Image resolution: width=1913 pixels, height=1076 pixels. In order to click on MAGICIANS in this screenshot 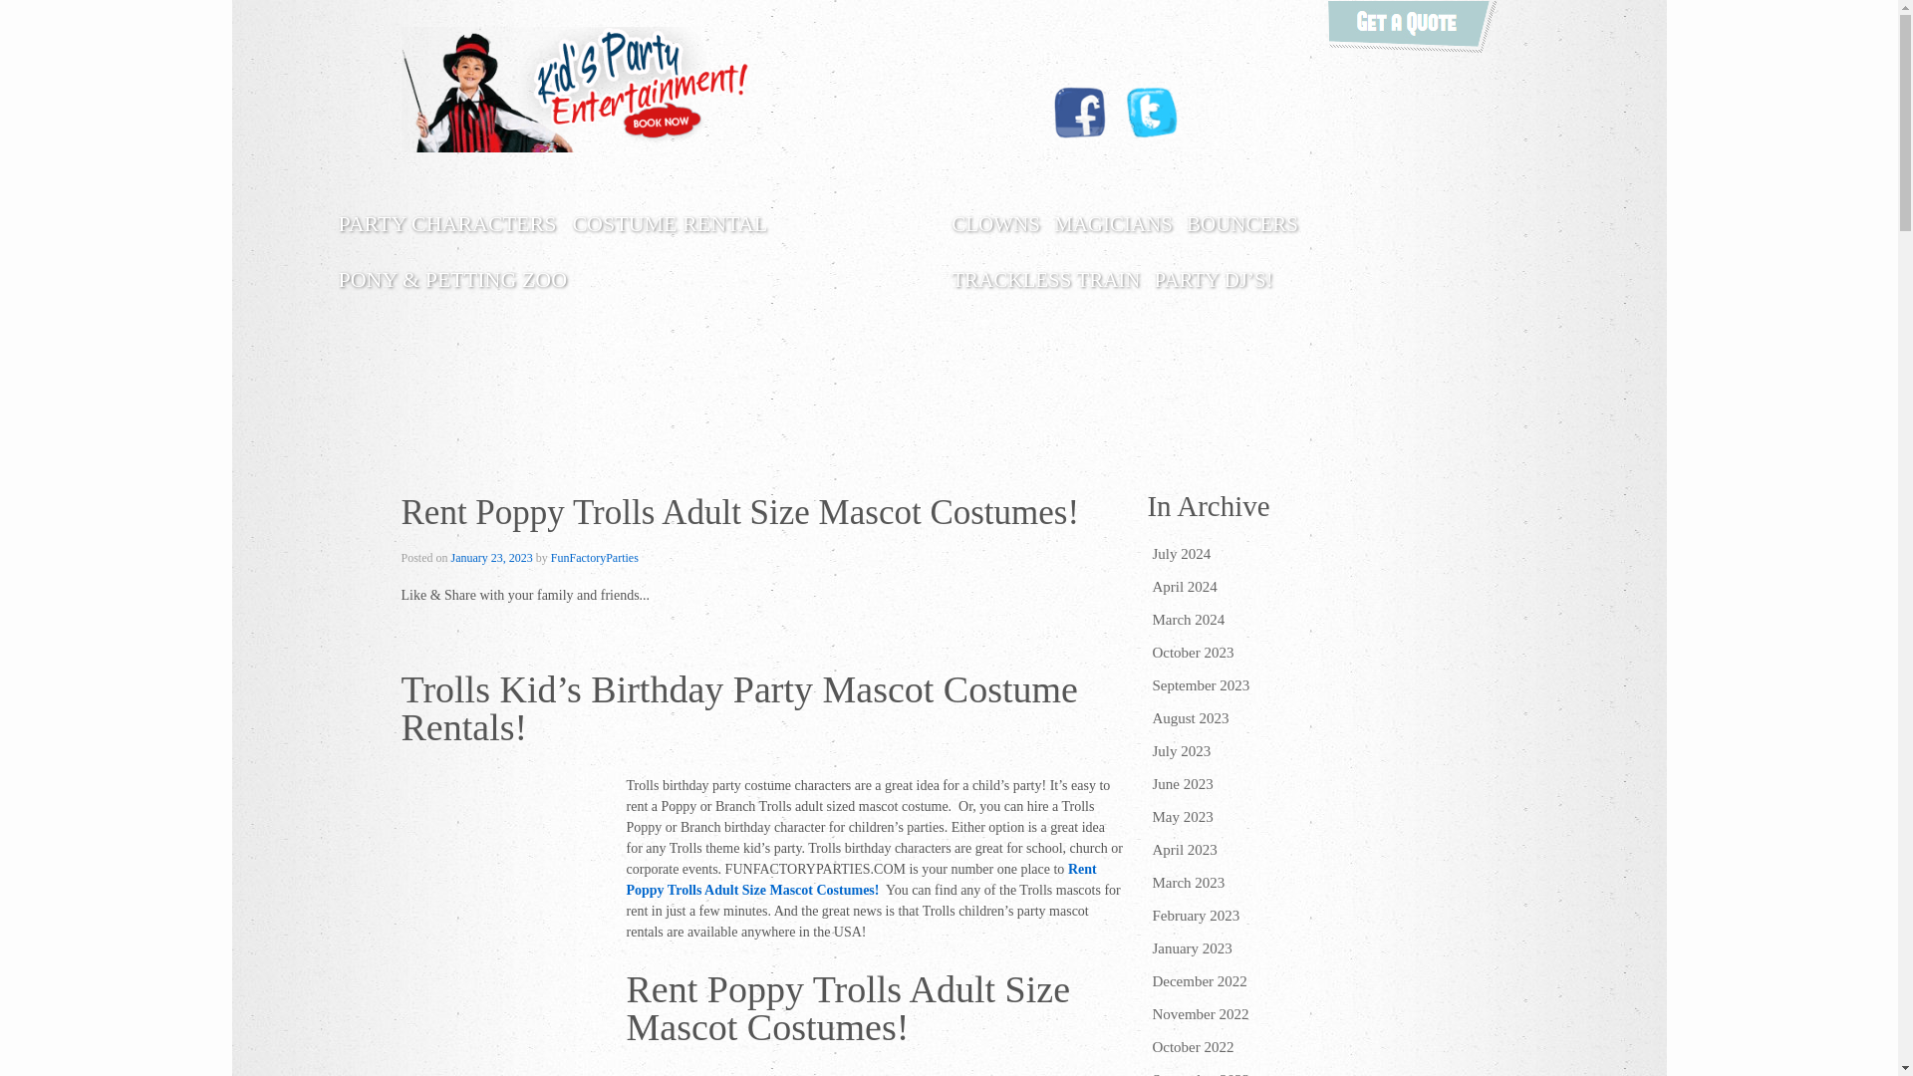, I will do `click(1113, 223)`.